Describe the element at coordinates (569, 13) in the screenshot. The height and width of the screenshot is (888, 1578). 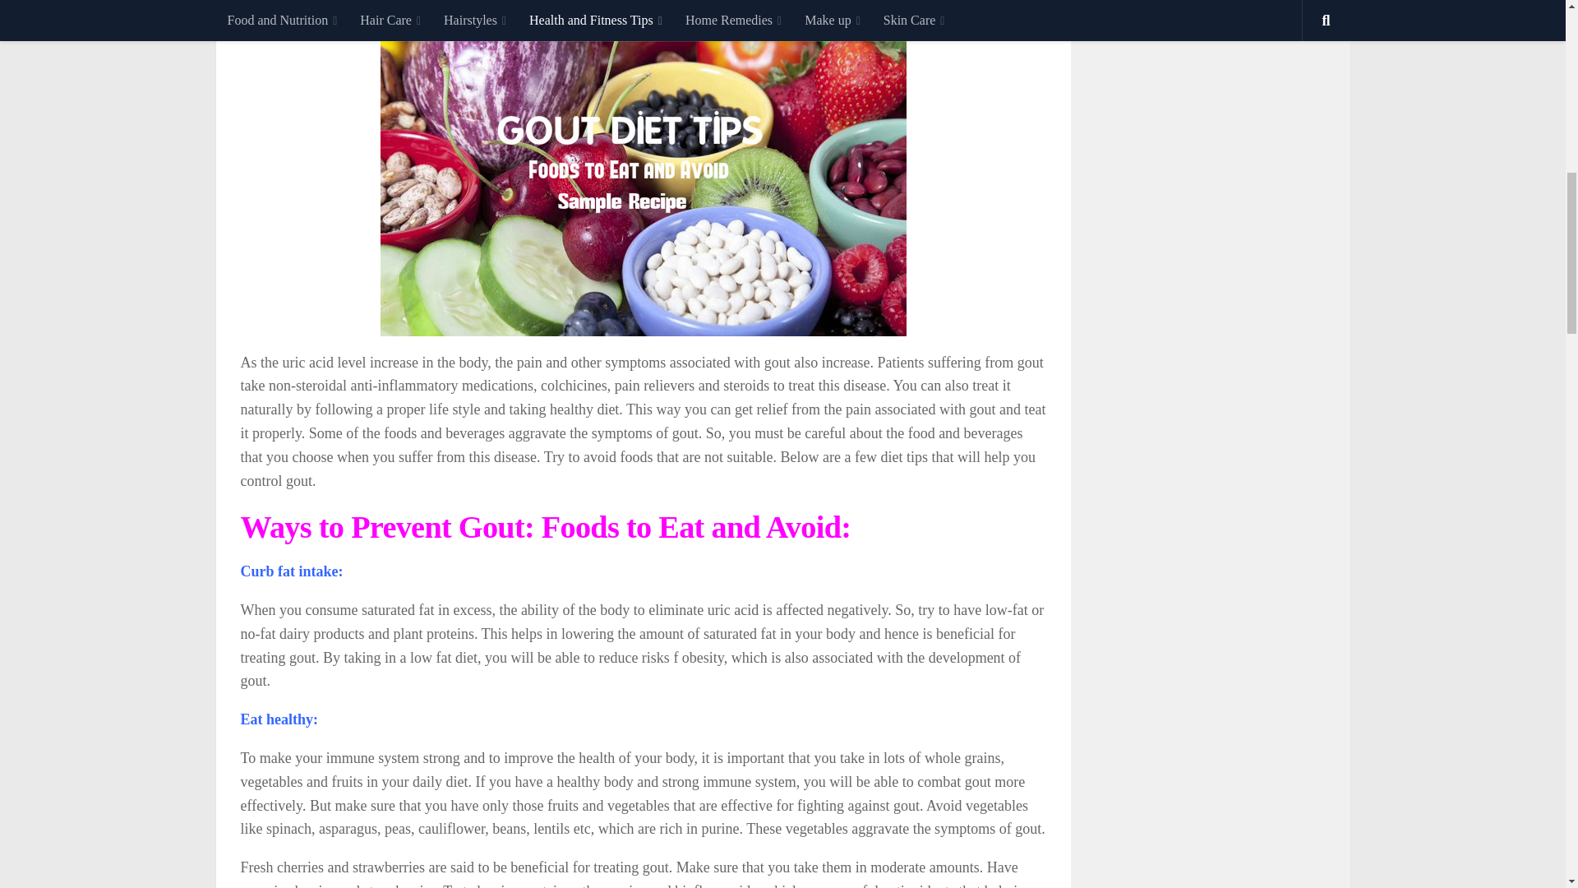
I see `Advertisement` at that location.